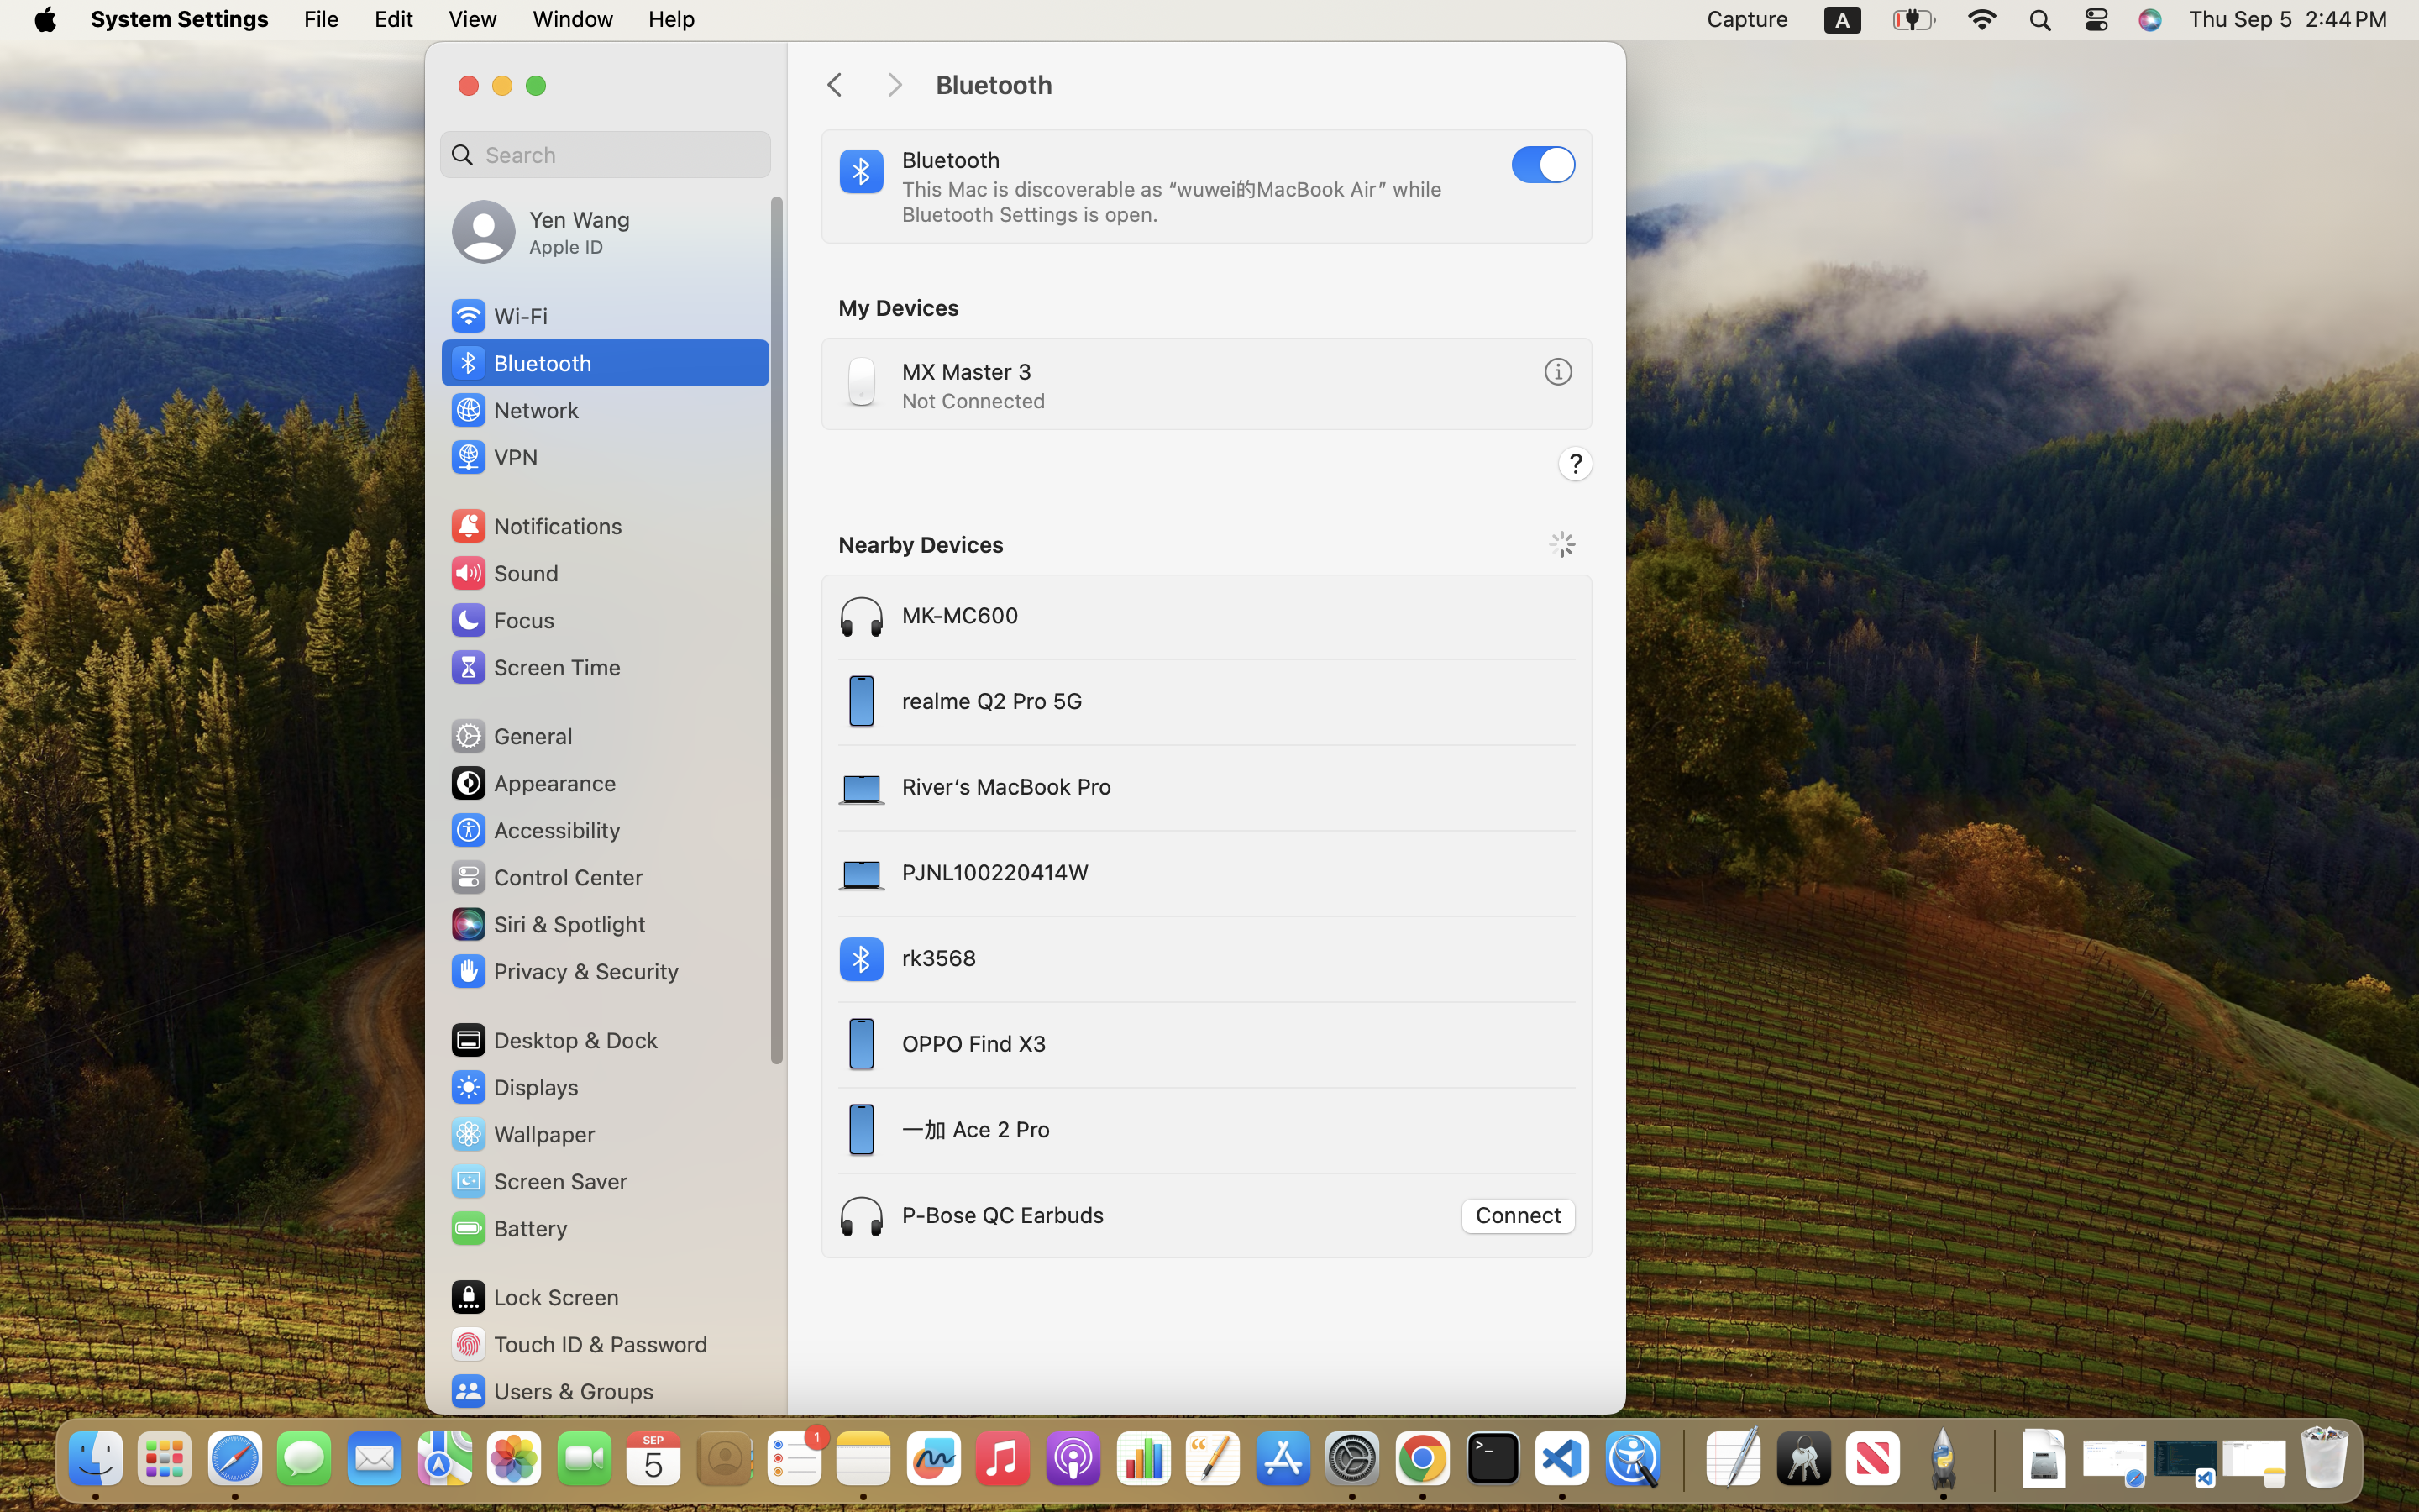 Image resolution: width=2419 pixels, height=1512 pixels. Describe the element at coordinates (547, 924) in the screenshot. I see `Siri & Spotlight` at that location.